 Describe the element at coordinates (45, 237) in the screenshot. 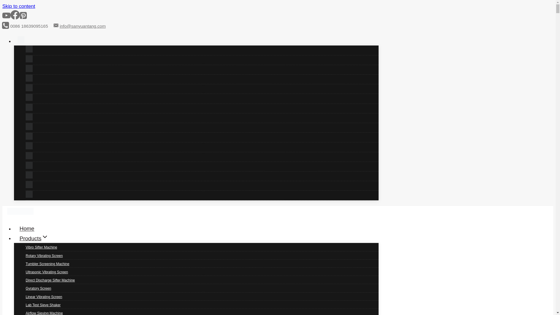

I see `Expand` at that location.